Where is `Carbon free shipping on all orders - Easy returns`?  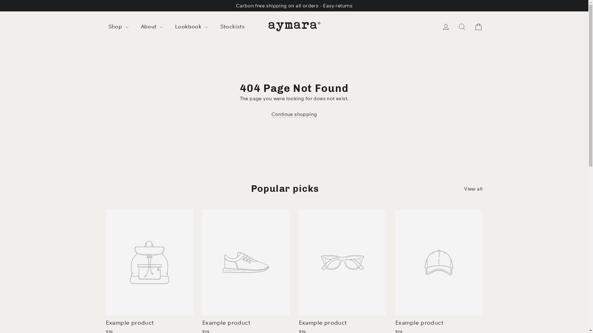 Carbon free shipping on all orders - Easy returns is located at coordinates (294, 6).